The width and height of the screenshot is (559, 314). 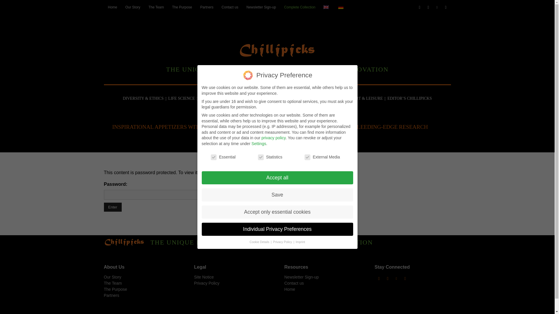 I want to click on The Team, so click(x=156, y=7).